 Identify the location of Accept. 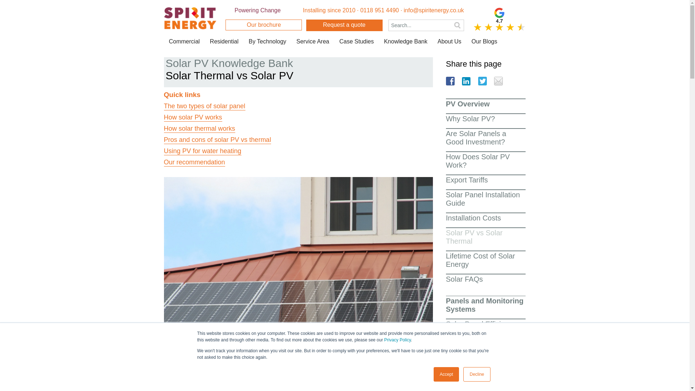
(447, 374).